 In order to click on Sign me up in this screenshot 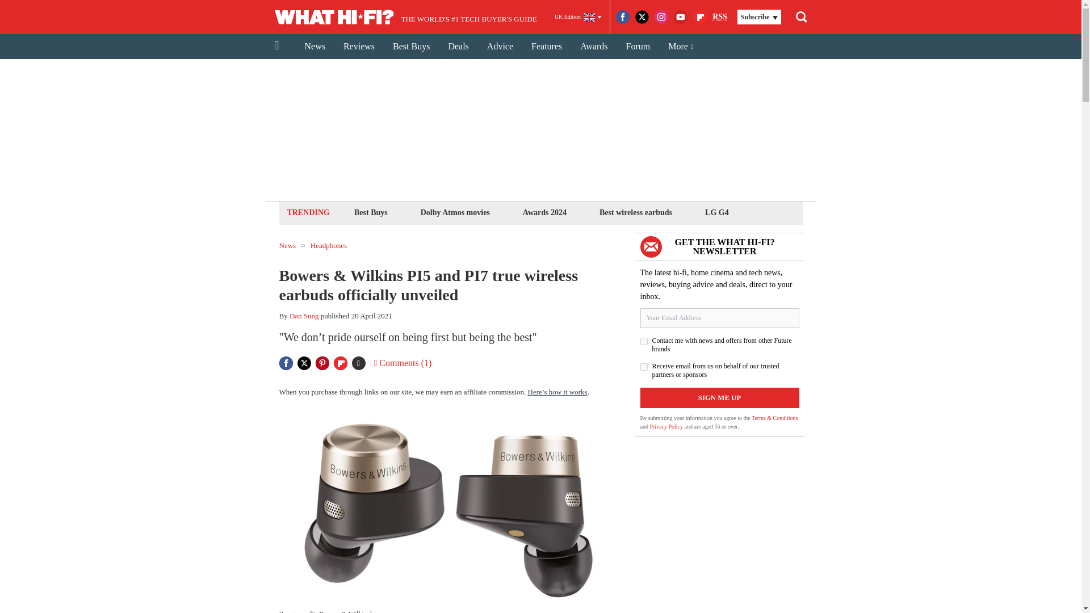, I will do `click(720, 397)`.